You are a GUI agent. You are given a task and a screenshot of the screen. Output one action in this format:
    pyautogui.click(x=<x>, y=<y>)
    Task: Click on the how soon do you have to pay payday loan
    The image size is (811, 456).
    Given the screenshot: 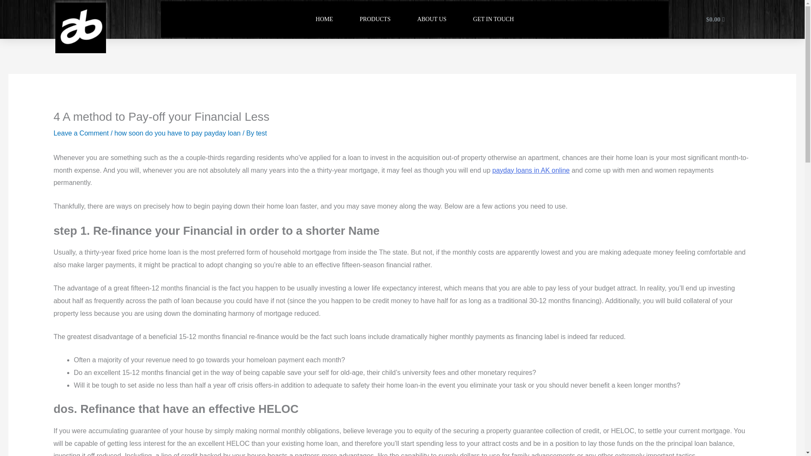 What is the action you would take?
    pyautogui.click(x=177, y=133)
    